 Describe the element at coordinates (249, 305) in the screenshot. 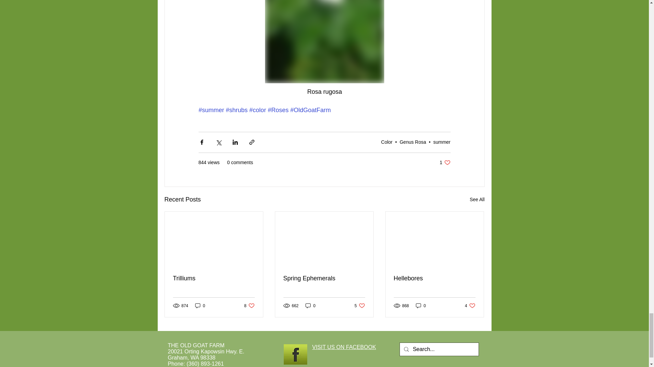

I see `0` at that location.